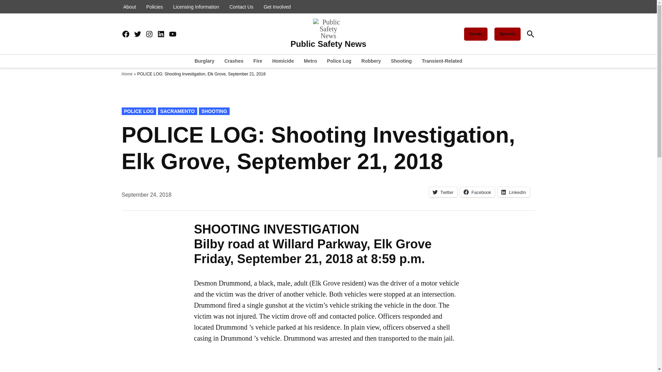  What do you see at coordinates (161, 34) in the screenshot?
I see `Linkedin` at bounding box center [161, 34].